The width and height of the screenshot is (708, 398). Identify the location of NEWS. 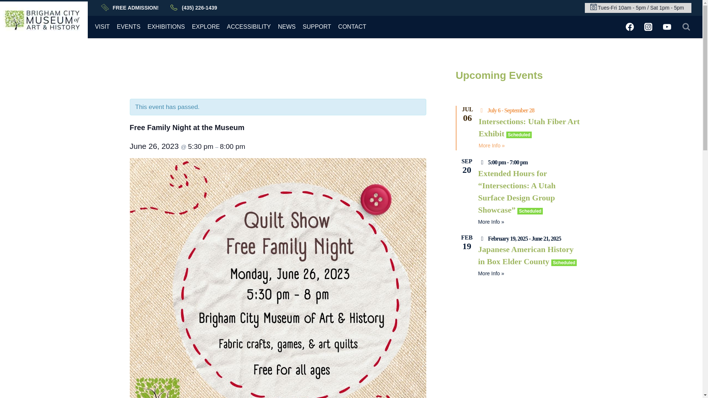
(287, 27).